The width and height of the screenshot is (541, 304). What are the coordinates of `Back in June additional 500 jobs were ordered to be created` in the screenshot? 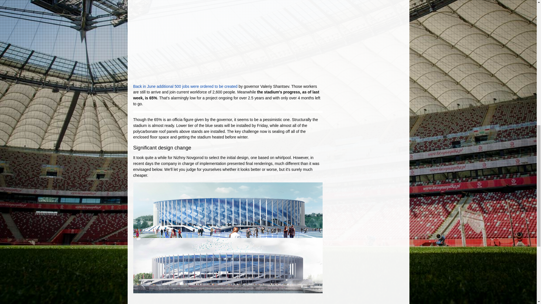 It's located at (185, 86).